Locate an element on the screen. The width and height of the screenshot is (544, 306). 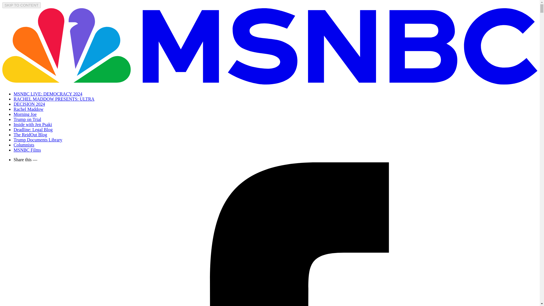
Columnists is located at coordinates (24, 145).